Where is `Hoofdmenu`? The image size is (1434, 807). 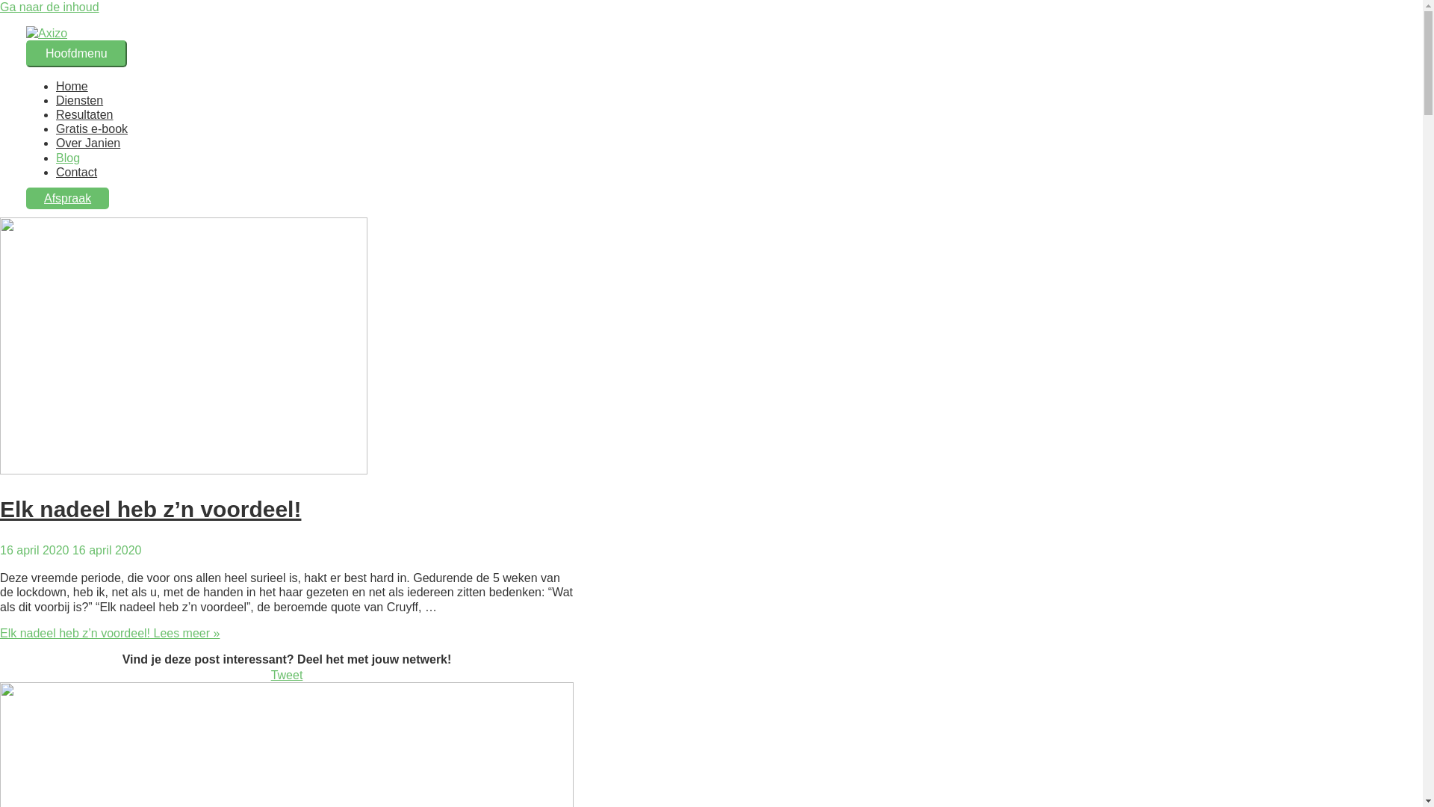
Hoofdmenu is located at coordinates (76, 54).